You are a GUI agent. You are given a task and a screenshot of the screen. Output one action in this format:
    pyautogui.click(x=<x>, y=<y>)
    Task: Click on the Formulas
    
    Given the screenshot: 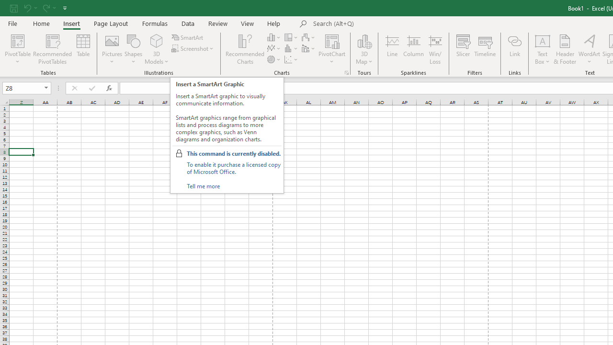 What is the action you would take?
    pyautogui.click(x=155, y=23)
    